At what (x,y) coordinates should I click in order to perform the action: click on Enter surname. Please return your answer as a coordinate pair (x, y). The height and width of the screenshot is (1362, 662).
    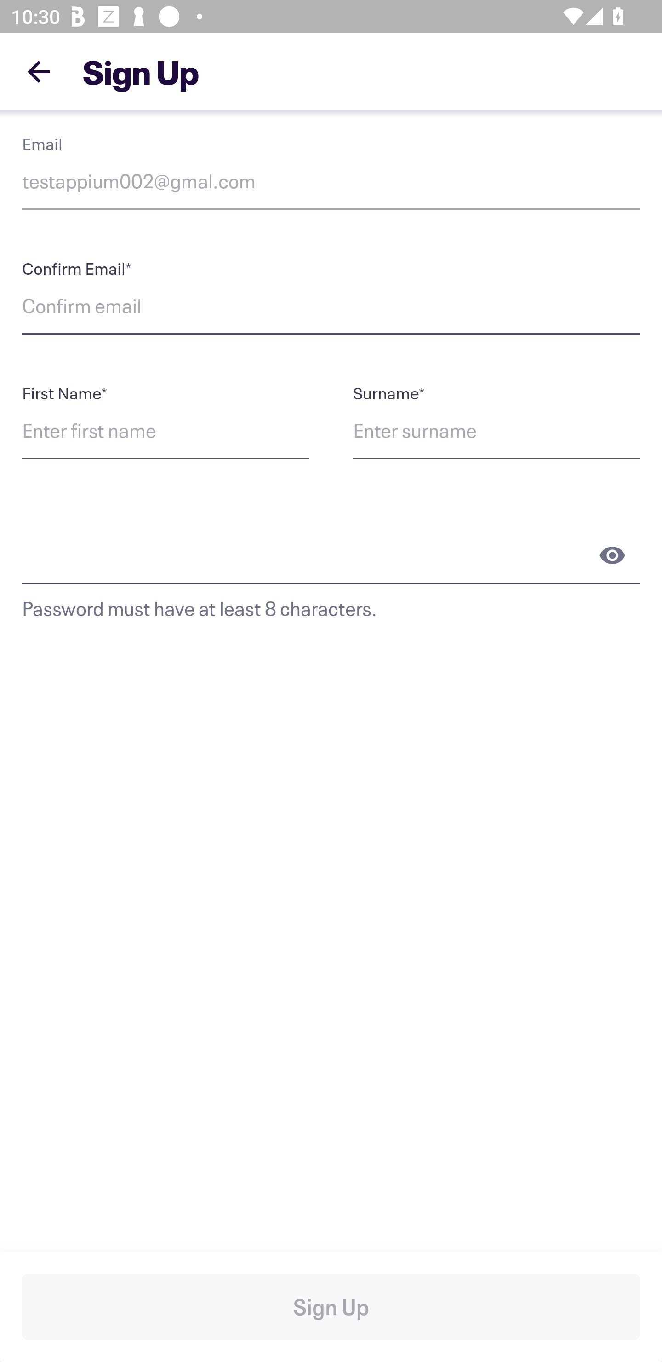
    Looking at the image, I should click on (485, 433).